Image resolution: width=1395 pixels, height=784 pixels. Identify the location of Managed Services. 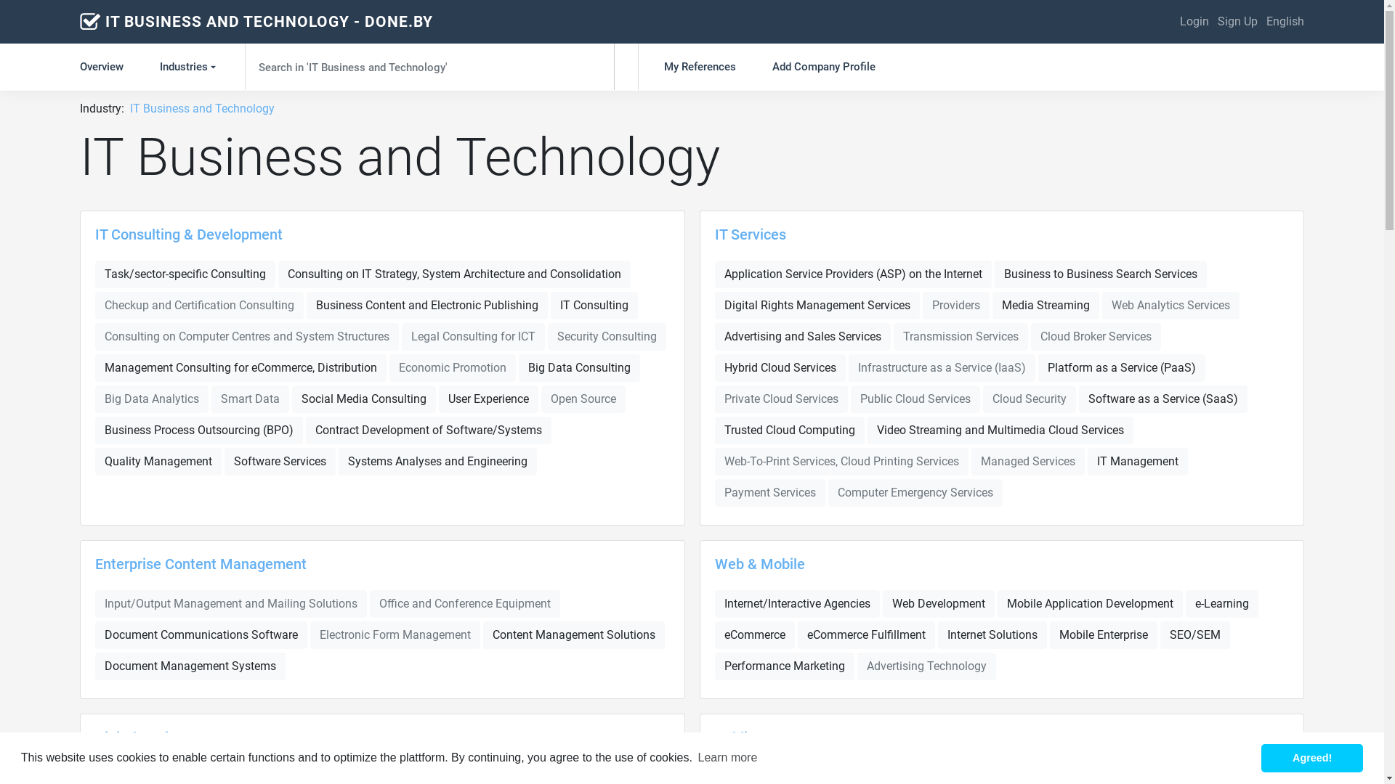
(1027, 462).